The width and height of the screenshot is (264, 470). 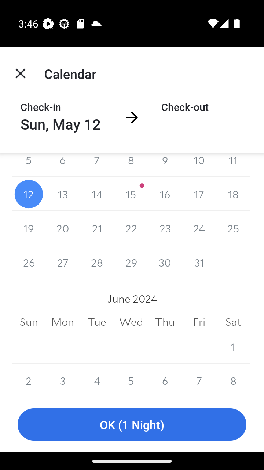 What do you see at coordinates (199, 262) in the screenshot?
I see `31 31 May 2024` at bounding box center [199, 262].